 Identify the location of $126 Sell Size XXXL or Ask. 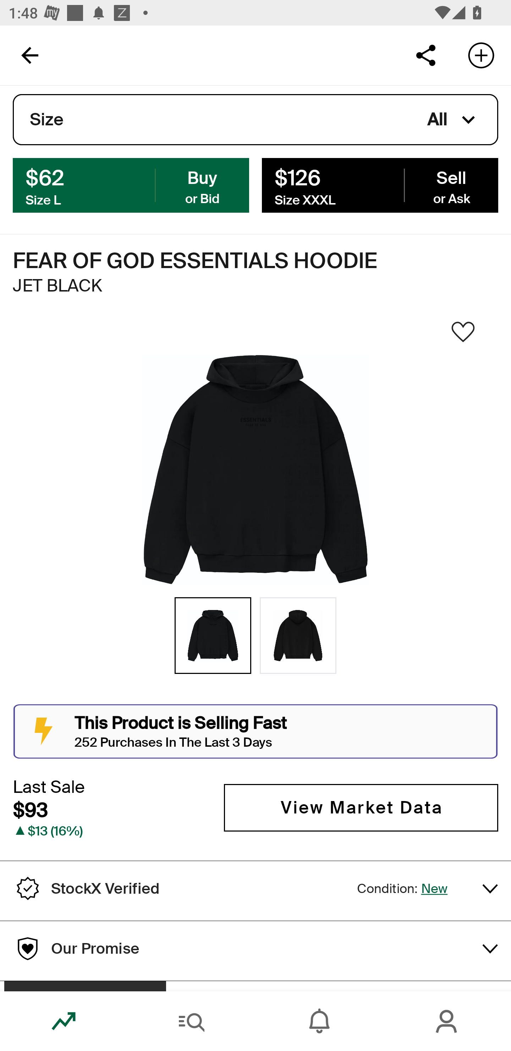
(380, 185).